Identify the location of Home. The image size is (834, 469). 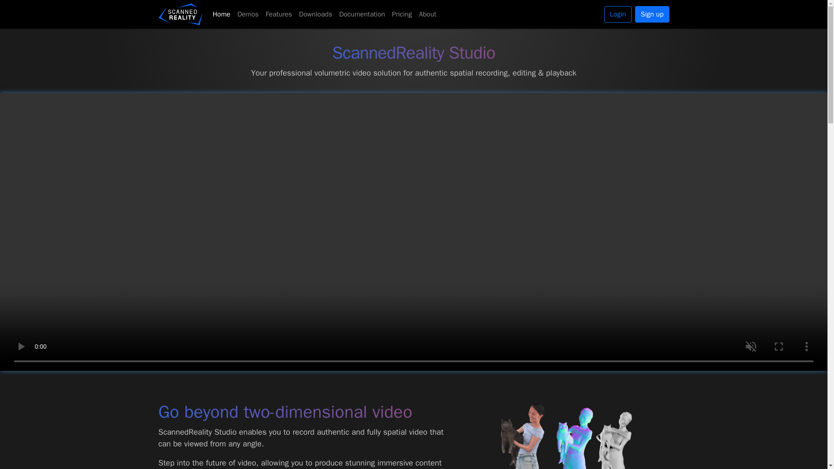
(222, 14).